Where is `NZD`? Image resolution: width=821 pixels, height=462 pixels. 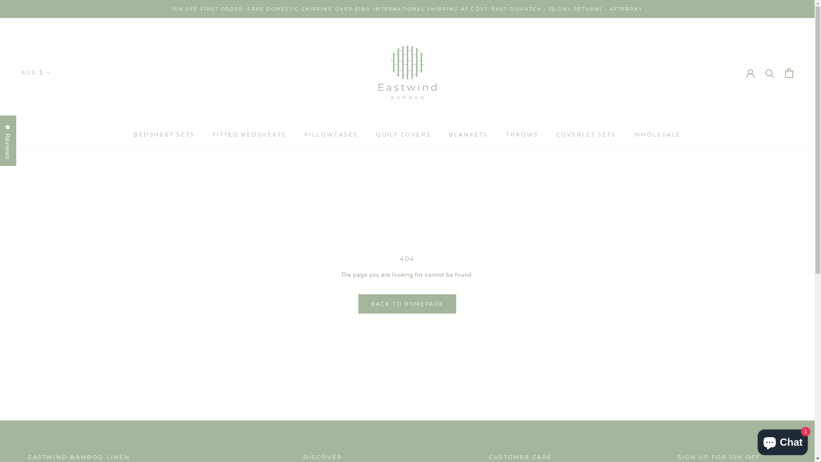
NZD is located at coordinates (46, 105).